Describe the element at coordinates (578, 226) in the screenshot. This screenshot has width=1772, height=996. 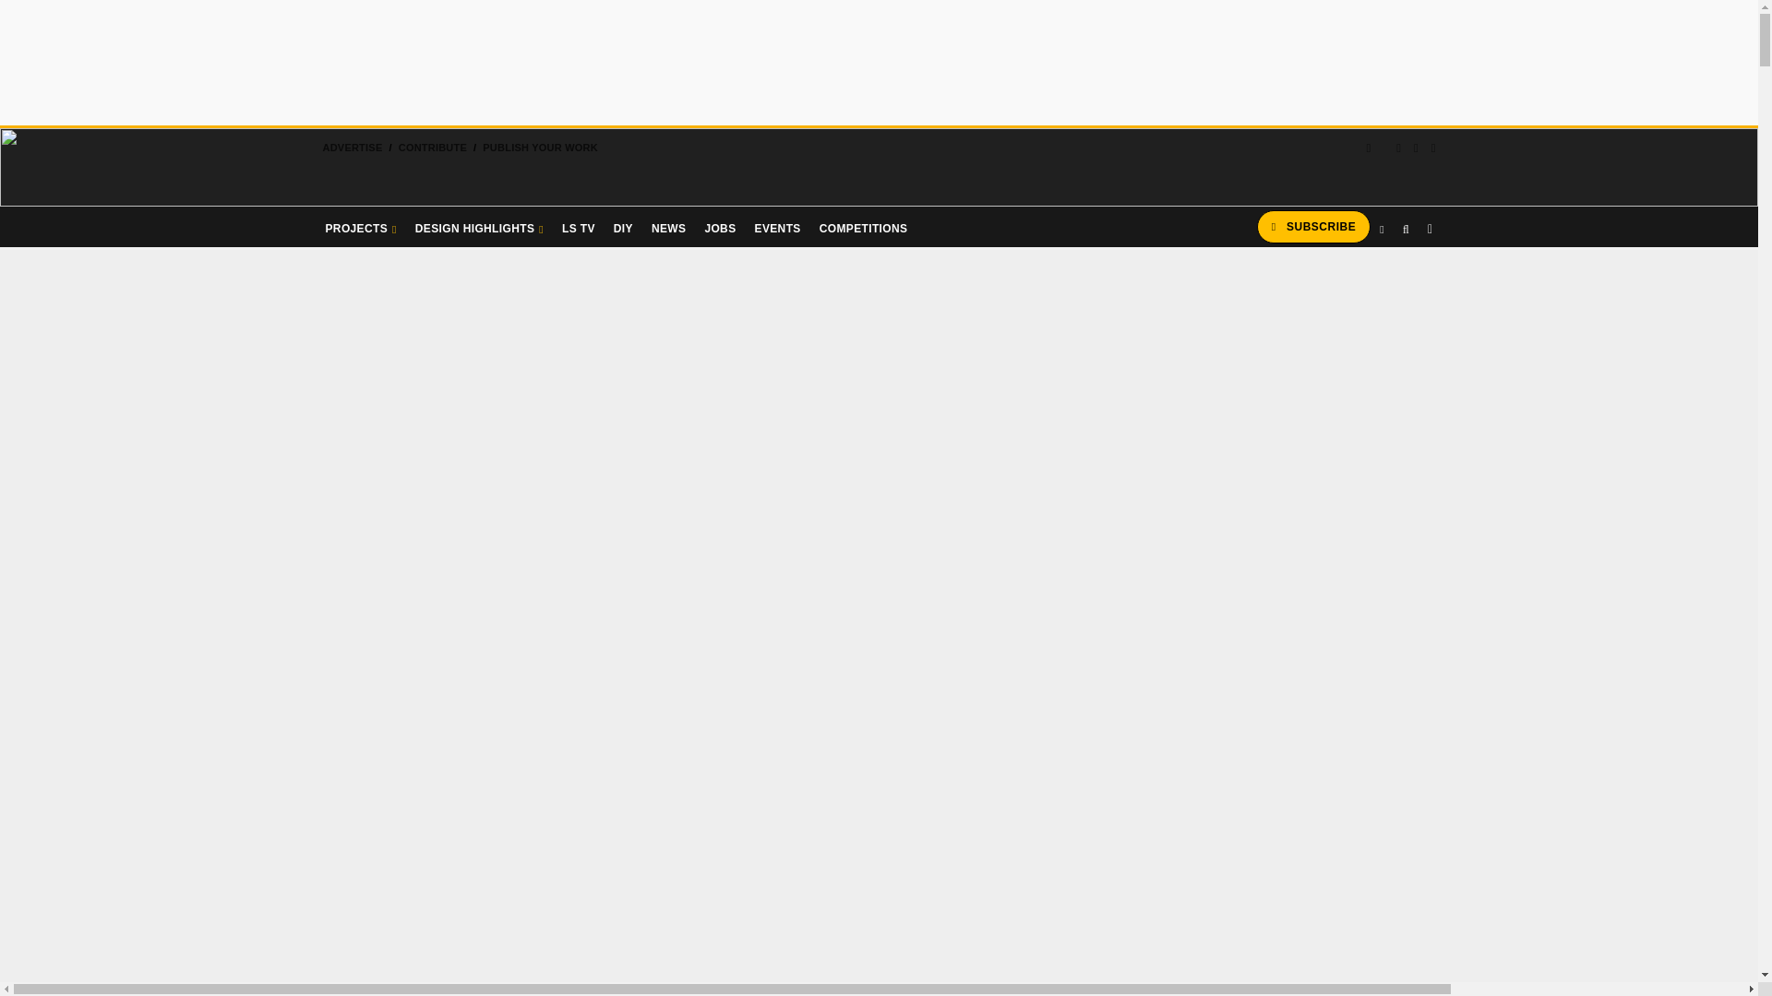
I see `LS TV` at that location.